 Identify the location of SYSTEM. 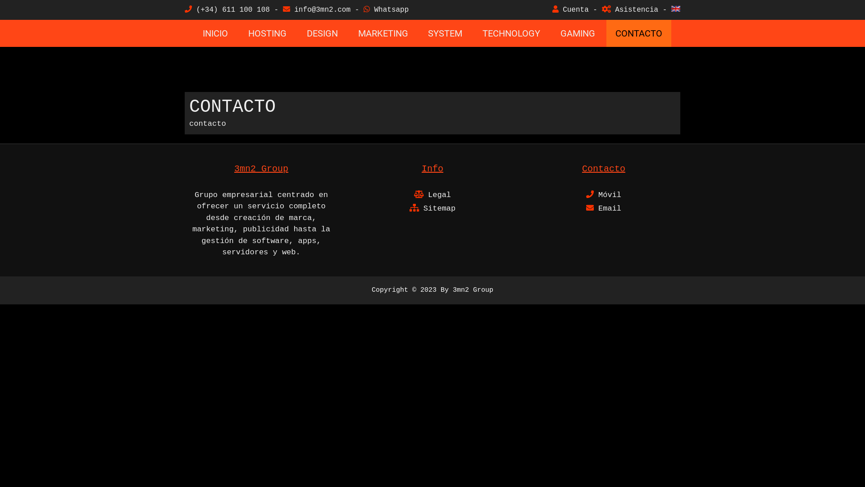
(445, 33).